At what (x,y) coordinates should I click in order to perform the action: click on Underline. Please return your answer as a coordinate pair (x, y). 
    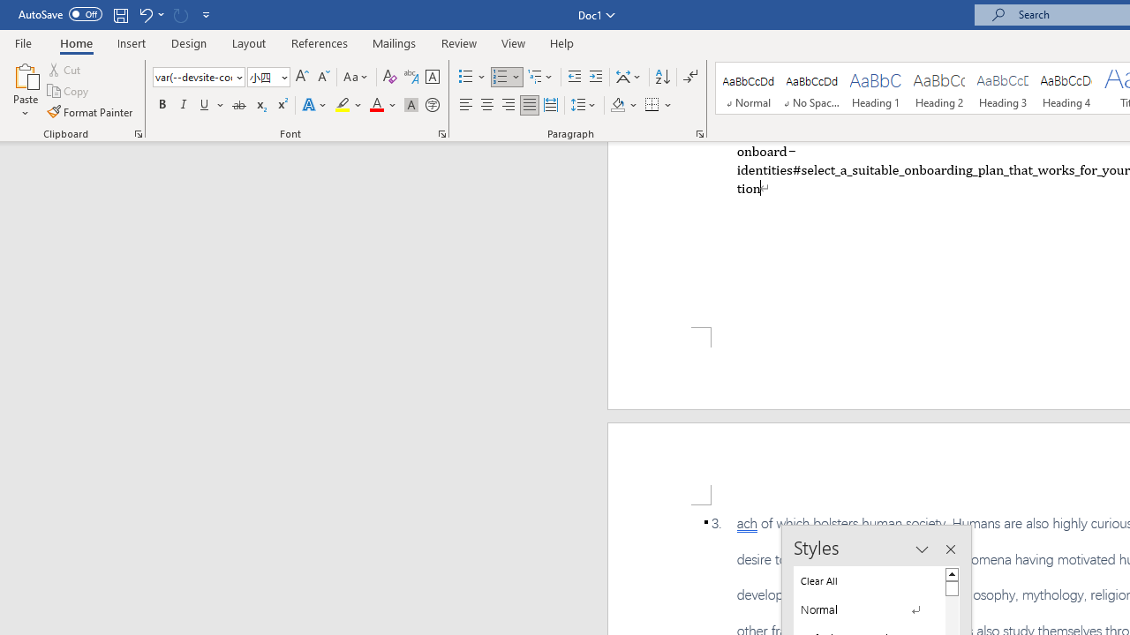
    Looking at the image, I should click on (212, 106).